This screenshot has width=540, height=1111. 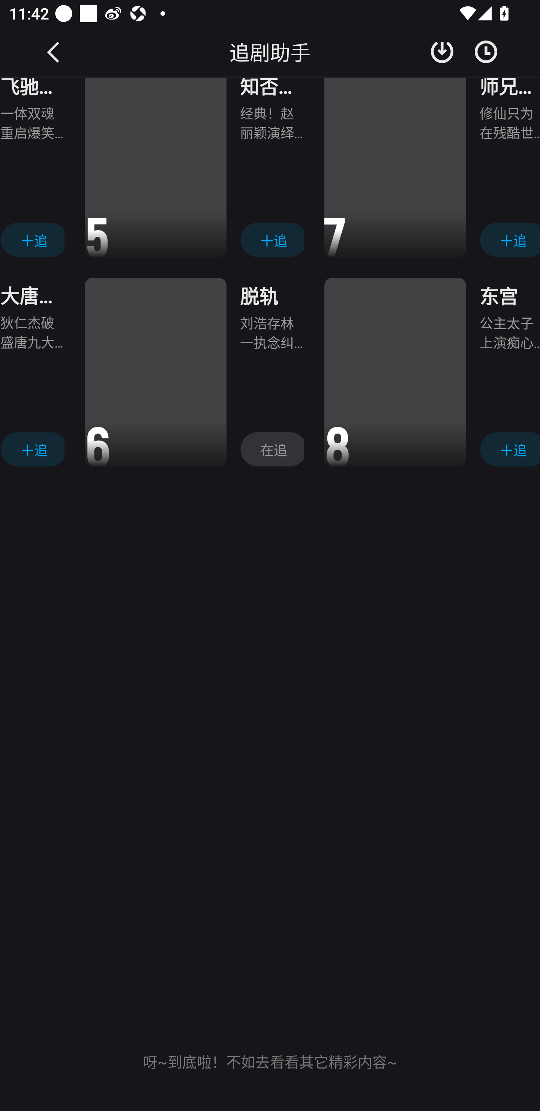 What do you see at coordinates (270, 52) in the screenshot?
I see `追剧助手` at bounding box center [270, 52].